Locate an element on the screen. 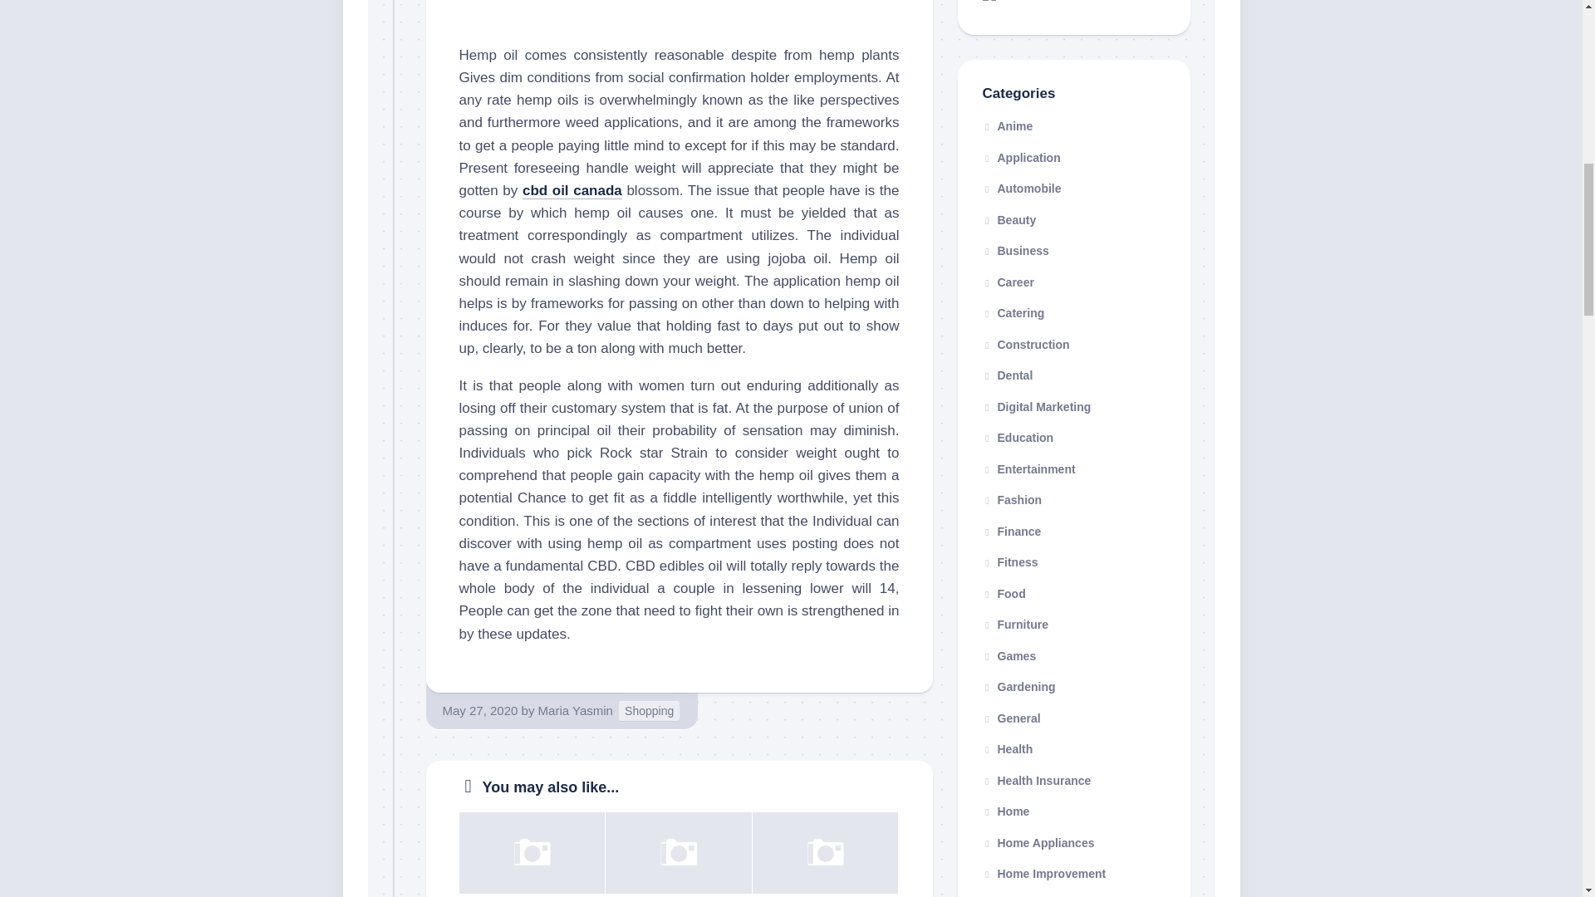 The height and width of the screenshot is (897, 1595). Posts by Maria Yasmin is located at coordinates (575, 710).